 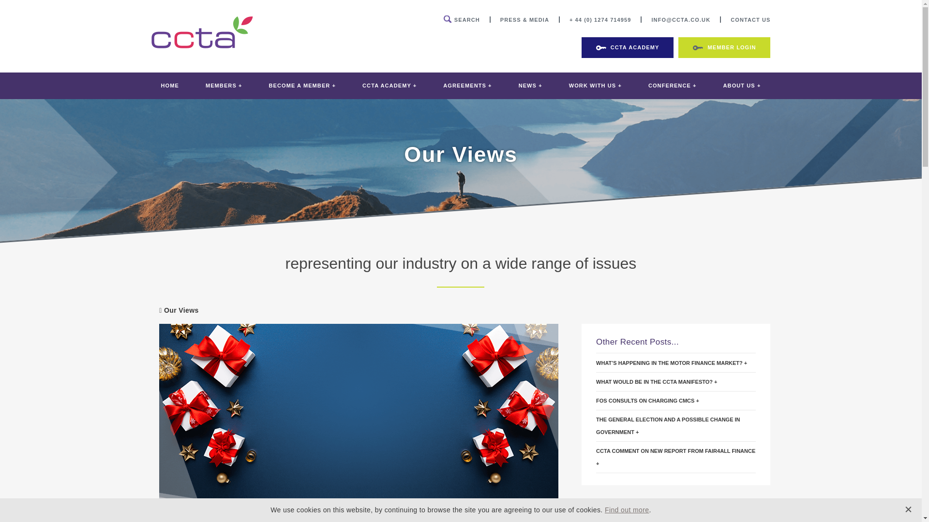 I want to click on CCTA ACADEMY, so click(x=628, y=47).